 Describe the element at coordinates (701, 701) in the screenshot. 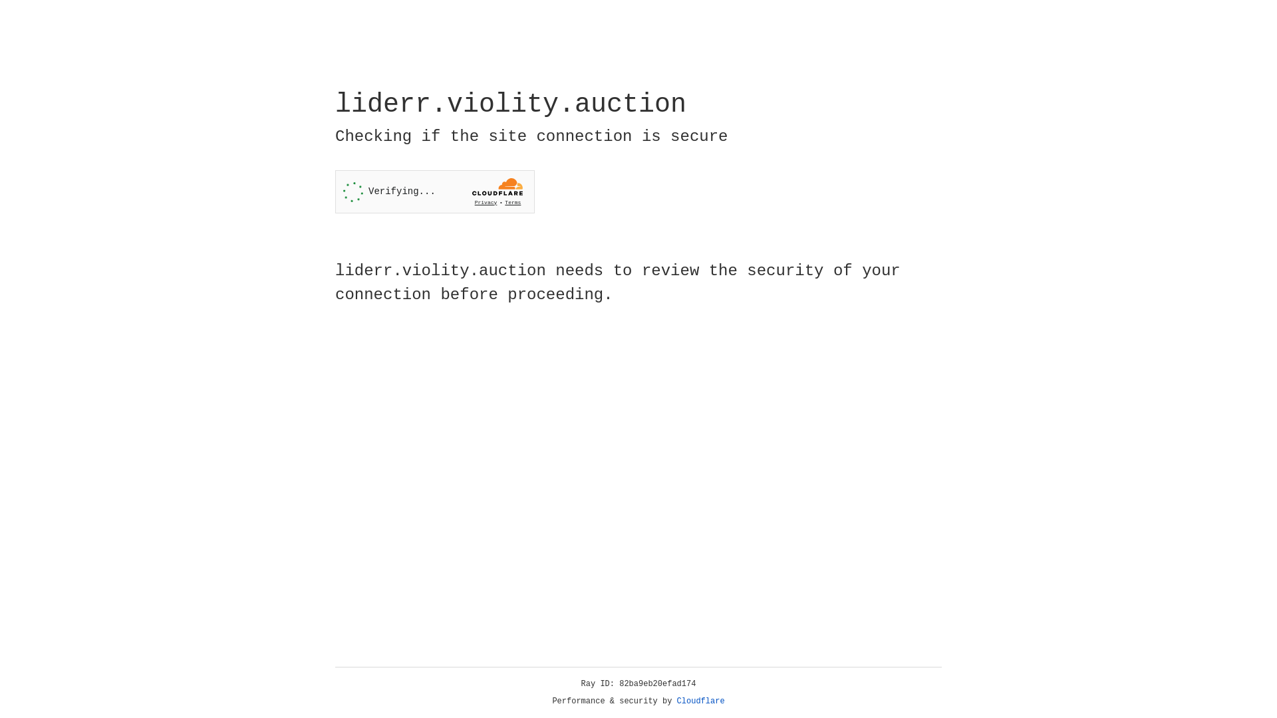

I see `Cloudflare` at that location.